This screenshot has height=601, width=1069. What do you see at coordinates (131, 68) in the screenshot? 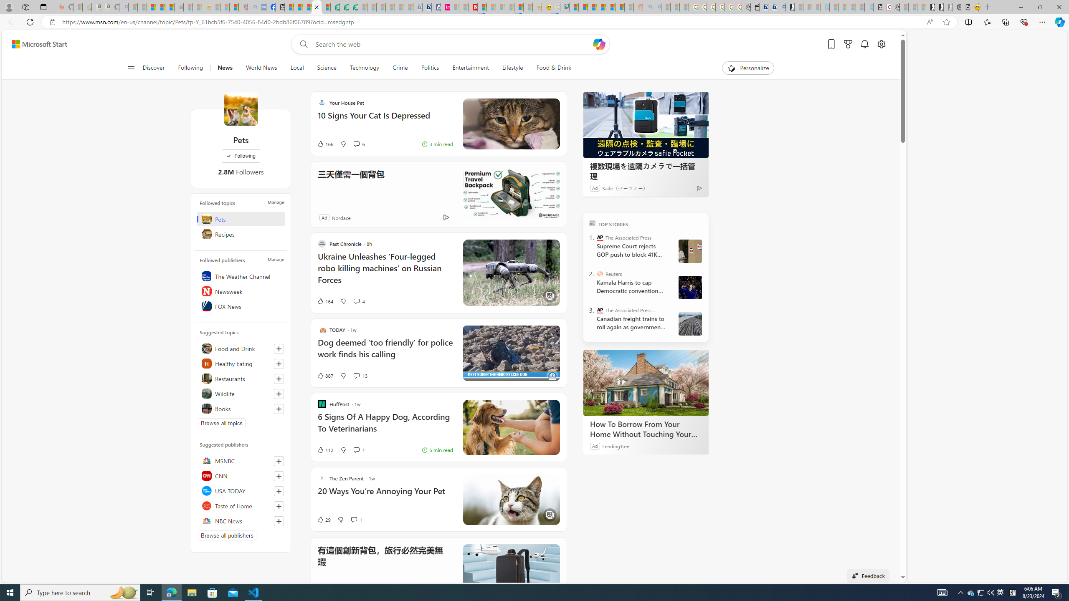
I see `Open navigation menu` at bounding box center [131, 68].